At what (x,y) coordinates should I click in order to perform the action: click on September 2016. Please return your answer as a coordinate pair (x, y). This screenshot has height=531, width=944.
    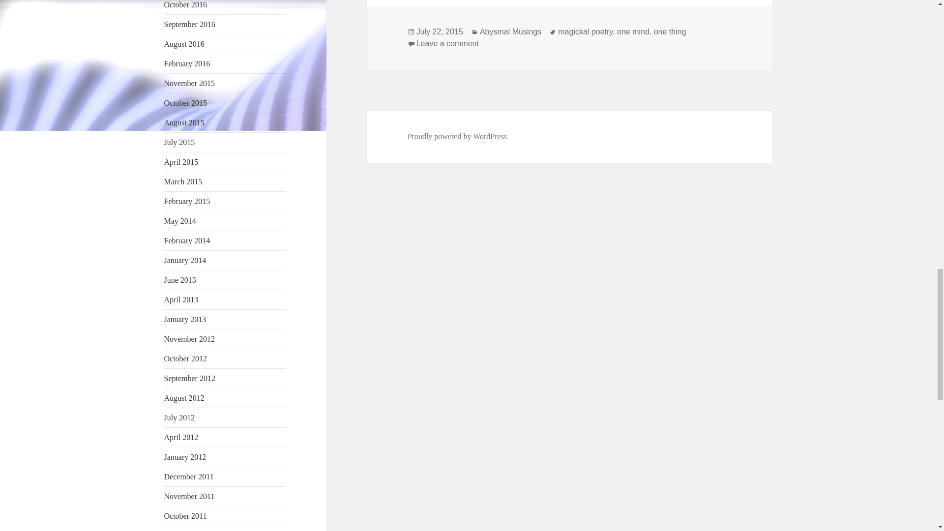
    Looking at the image, I should click on (190, 25).